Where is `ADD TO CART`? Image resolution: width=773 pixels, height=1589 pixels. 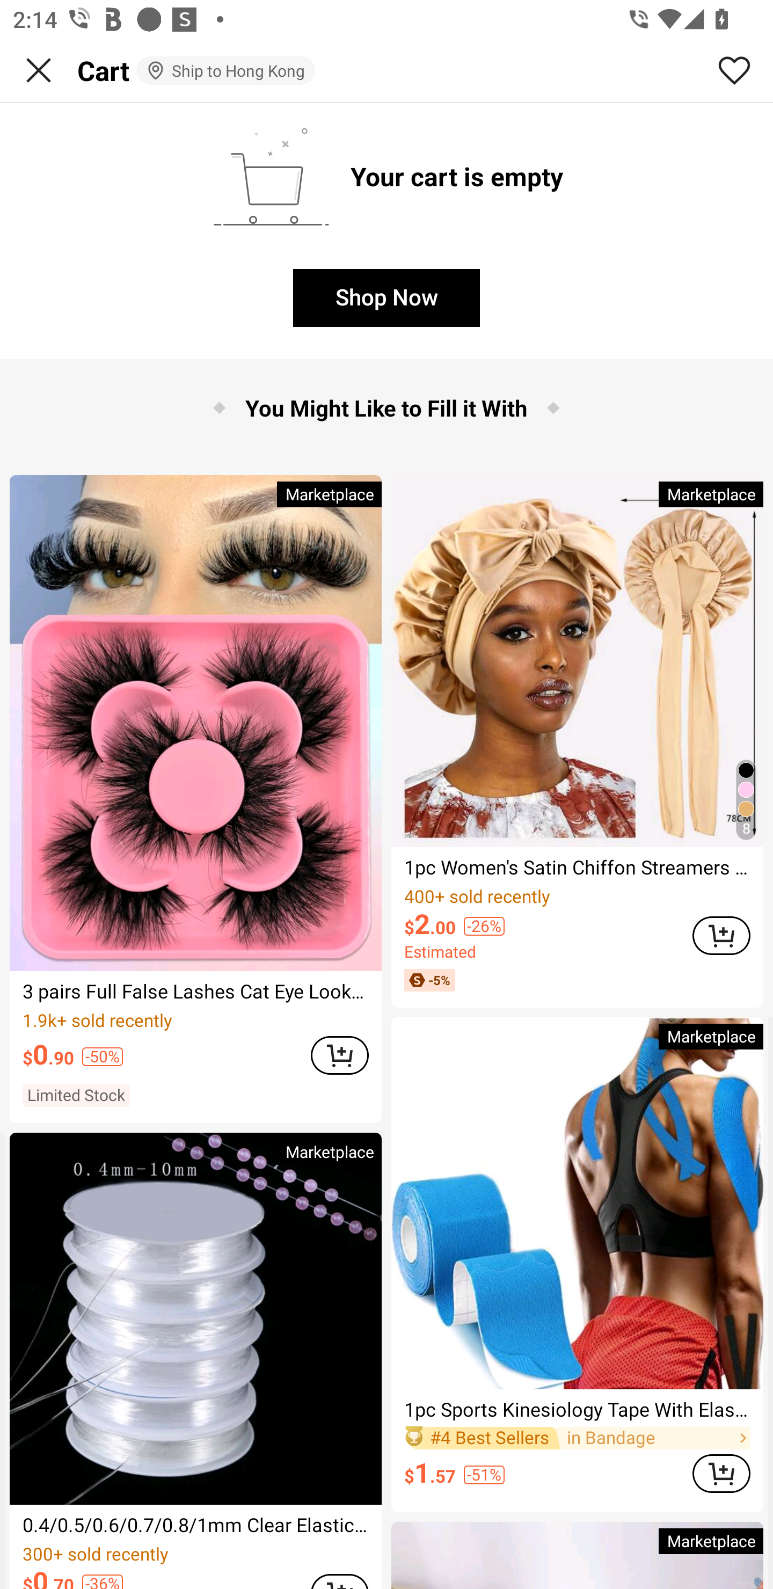
ADD TO CART is located at coordinates (339, 1054).